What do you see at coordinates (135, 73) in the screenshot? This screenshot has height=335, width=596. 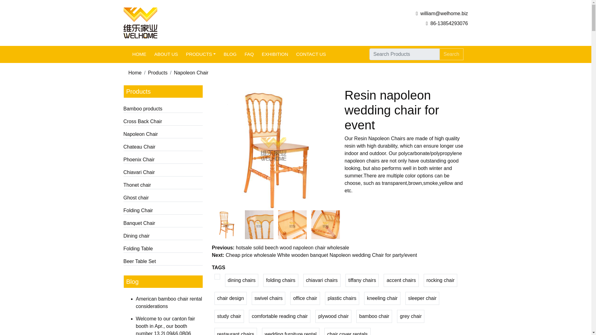 I see `Home` at bounding box center [135, 73].